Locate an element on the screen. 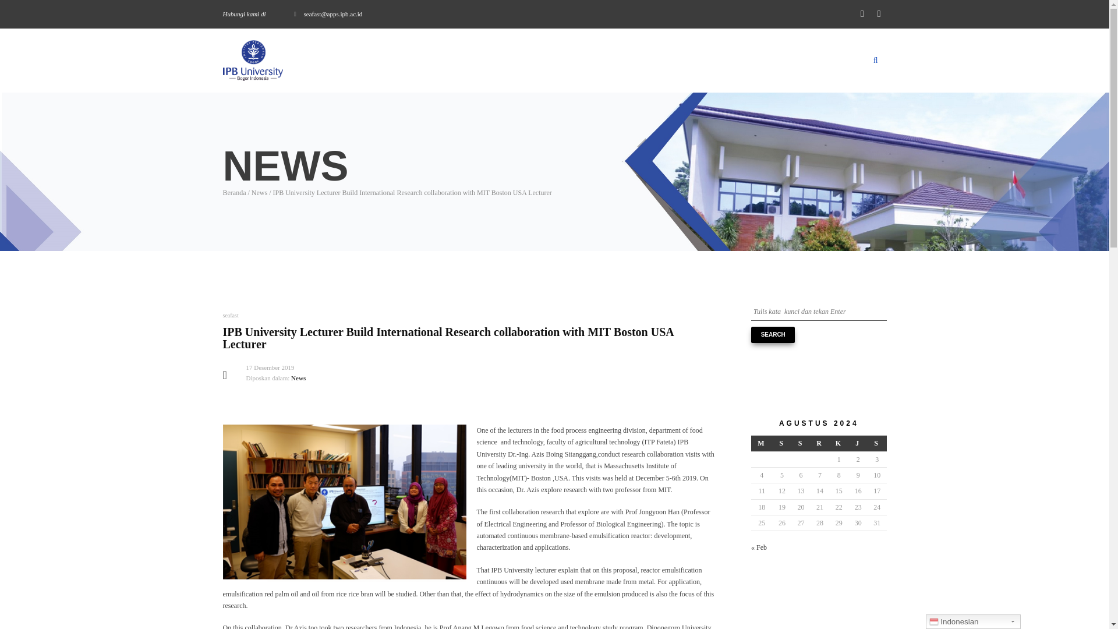 Image resolution: width=1118 pixels, height=629 pixels. News is located at coordinates (259, 193).